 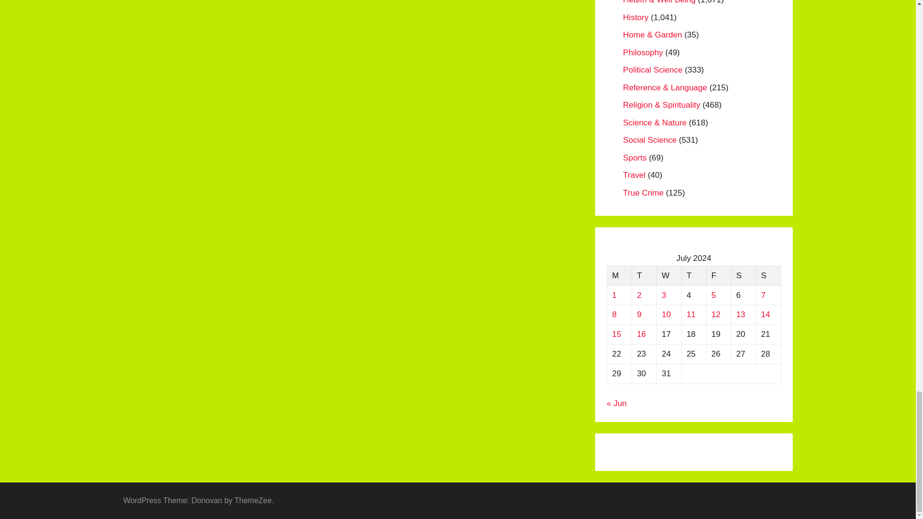 I want to click on Friday, so click(x=718, y=275).